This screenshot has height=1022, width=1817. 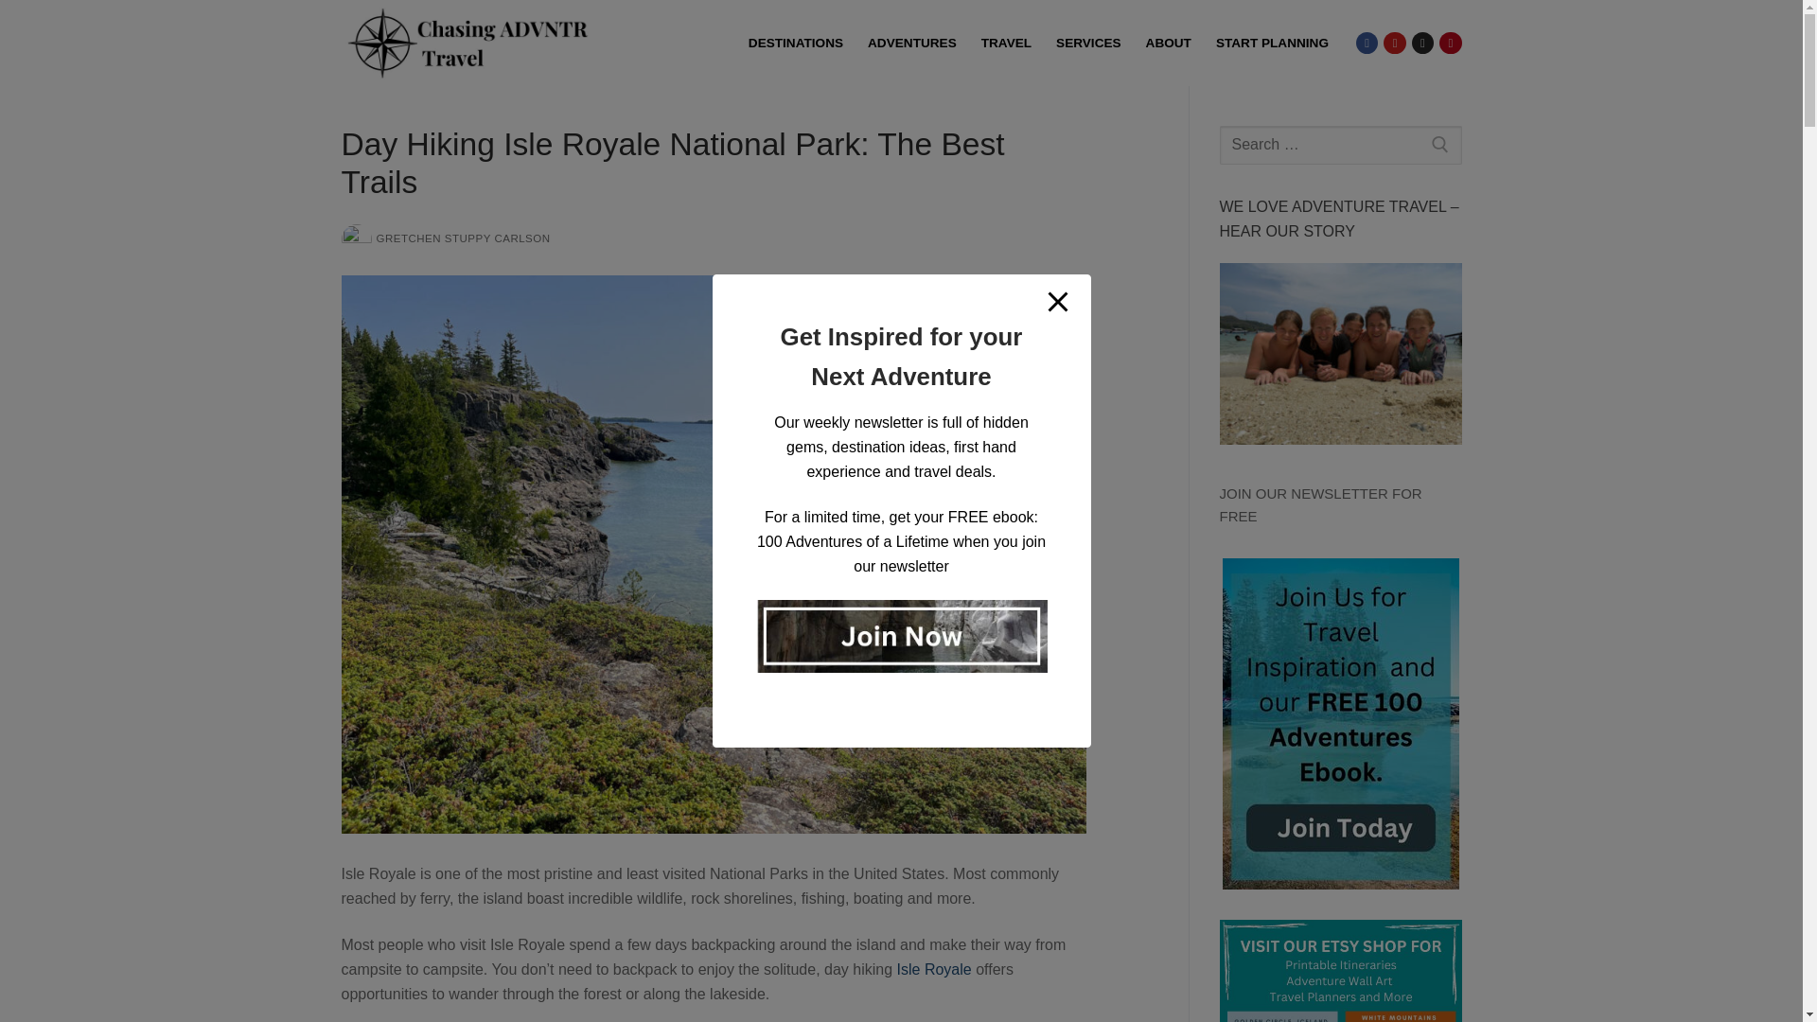 What do you see at coordinates (1367, 42) in the screenshot?
I see `Facebook` at bounding box center [1367, 42].